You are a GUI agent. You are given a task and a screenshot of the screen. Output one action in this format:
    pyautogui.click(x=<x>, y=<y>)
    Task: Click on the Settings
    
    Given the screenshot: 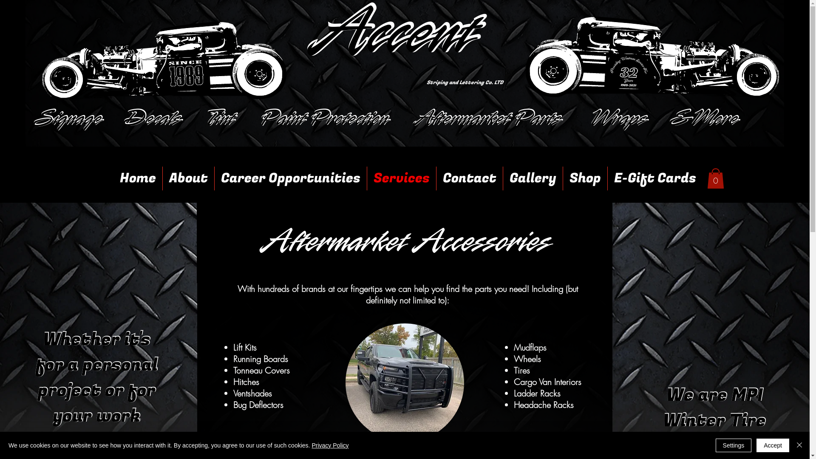 What is the action you would take?
    pyautogui.click(x=734, y=445)
    